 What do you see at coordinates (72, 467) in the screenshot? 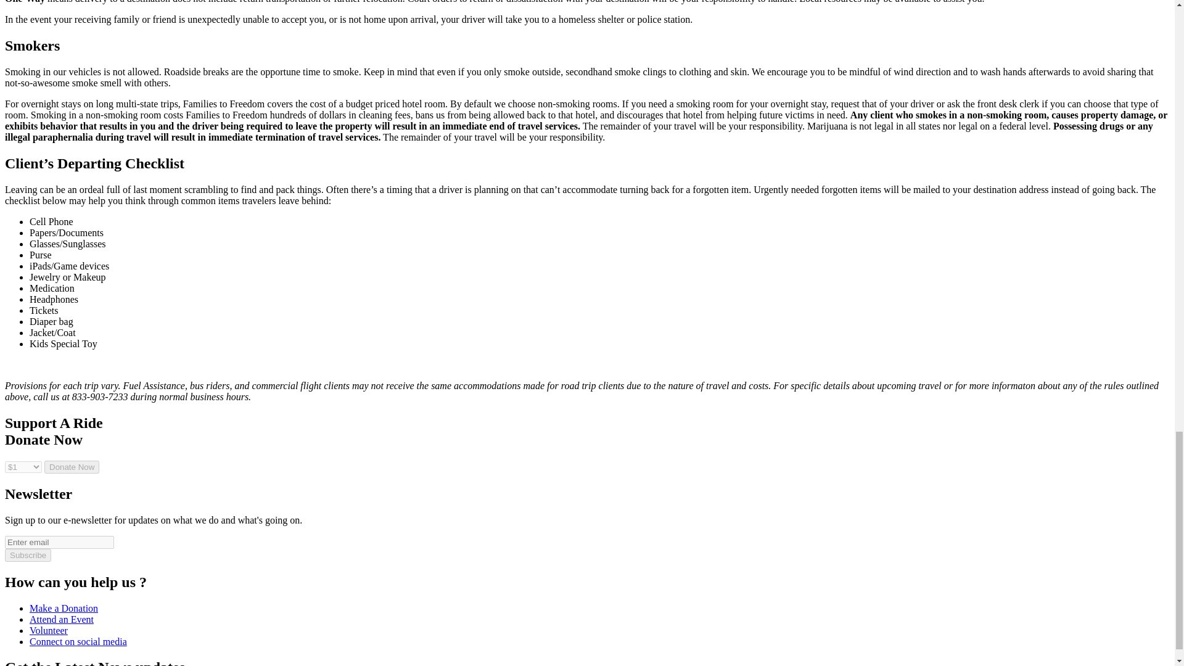
I see `Donate Now` at bounding box center [72, 467].